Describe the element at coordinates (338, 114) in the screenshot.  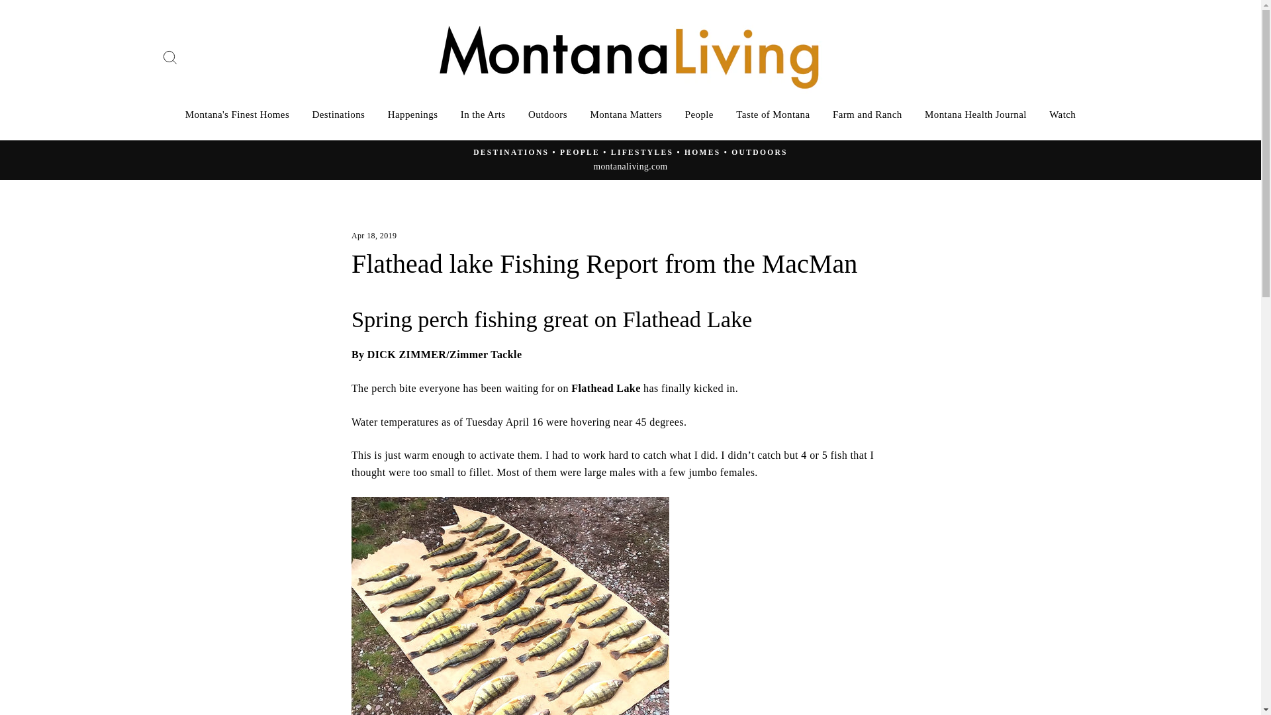
I see `Destinations` at that location.